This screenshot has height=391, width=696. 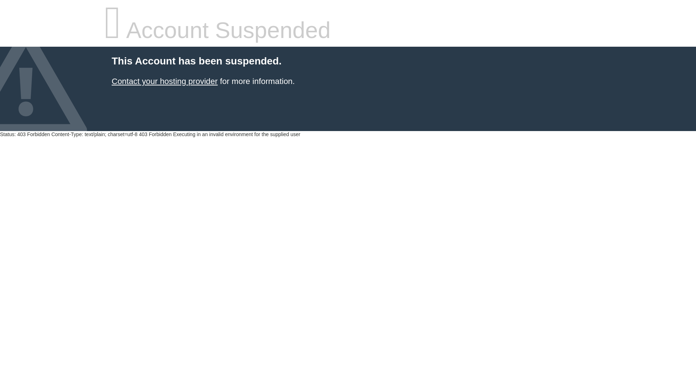 What do you see at coordinates (164, 81) in the screenshot?
I see `Contact your hosting provider` at bounding box center [164, 81].